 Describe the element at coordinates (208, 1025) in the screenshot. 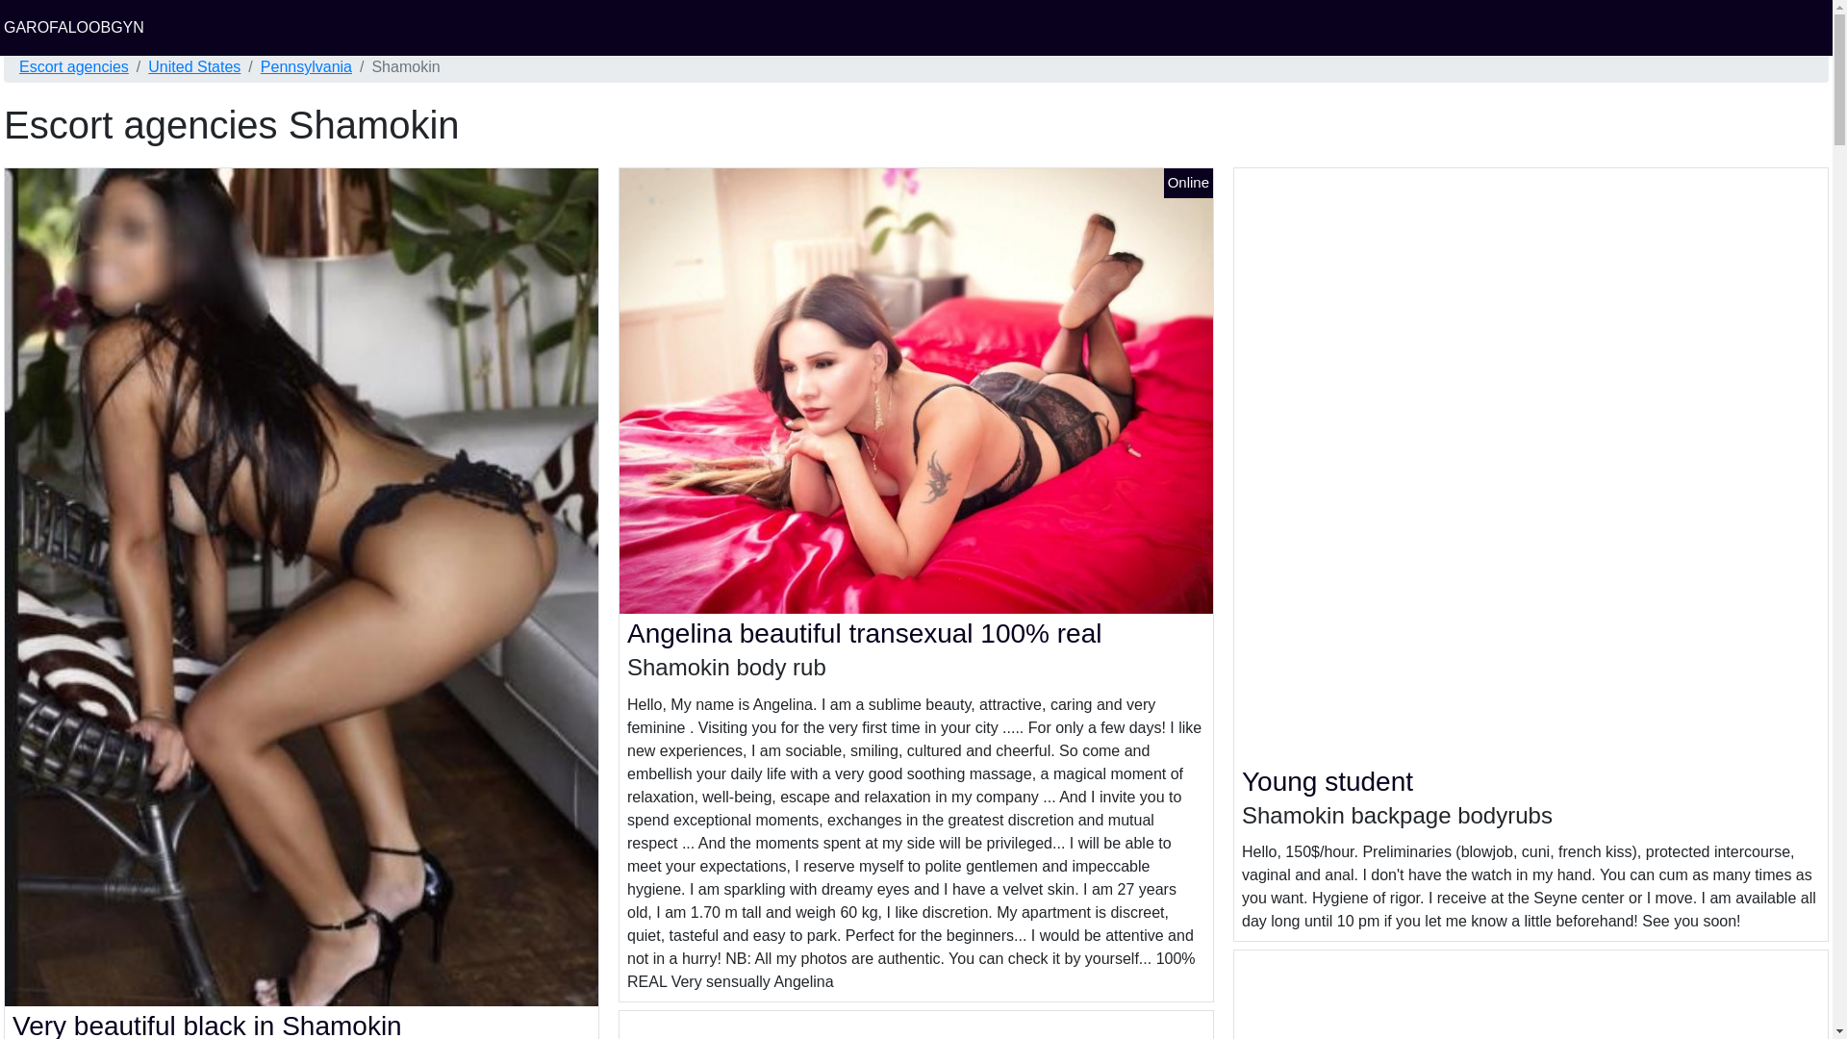

I see `Very beautiful black in Shamokin` at that location.